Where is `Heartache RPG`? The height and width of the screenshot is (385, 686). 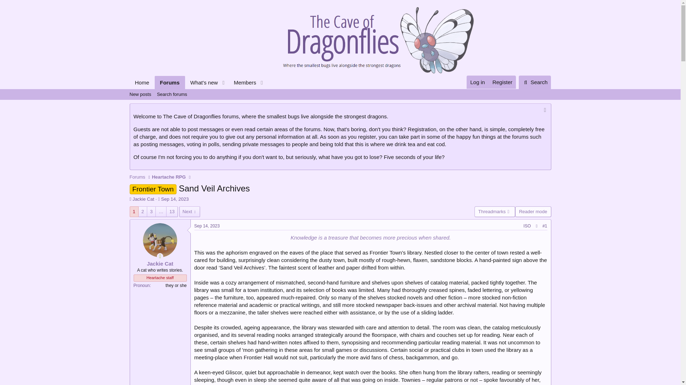 Heartache RPG is located at coordinates (175, 199).